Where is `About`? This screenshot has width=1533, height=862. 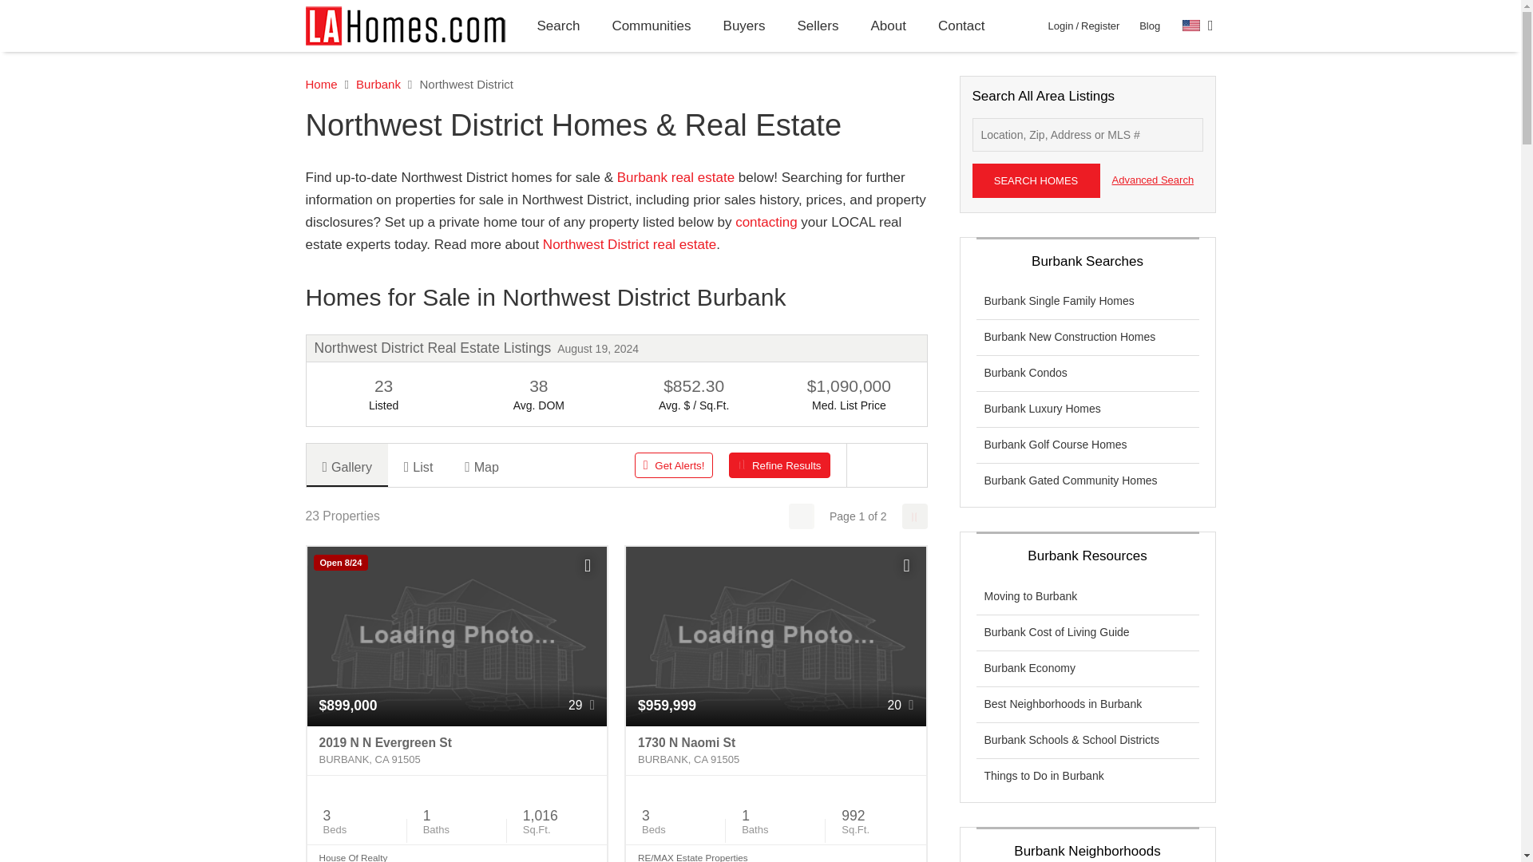 About is located at coordinates (887, 26).